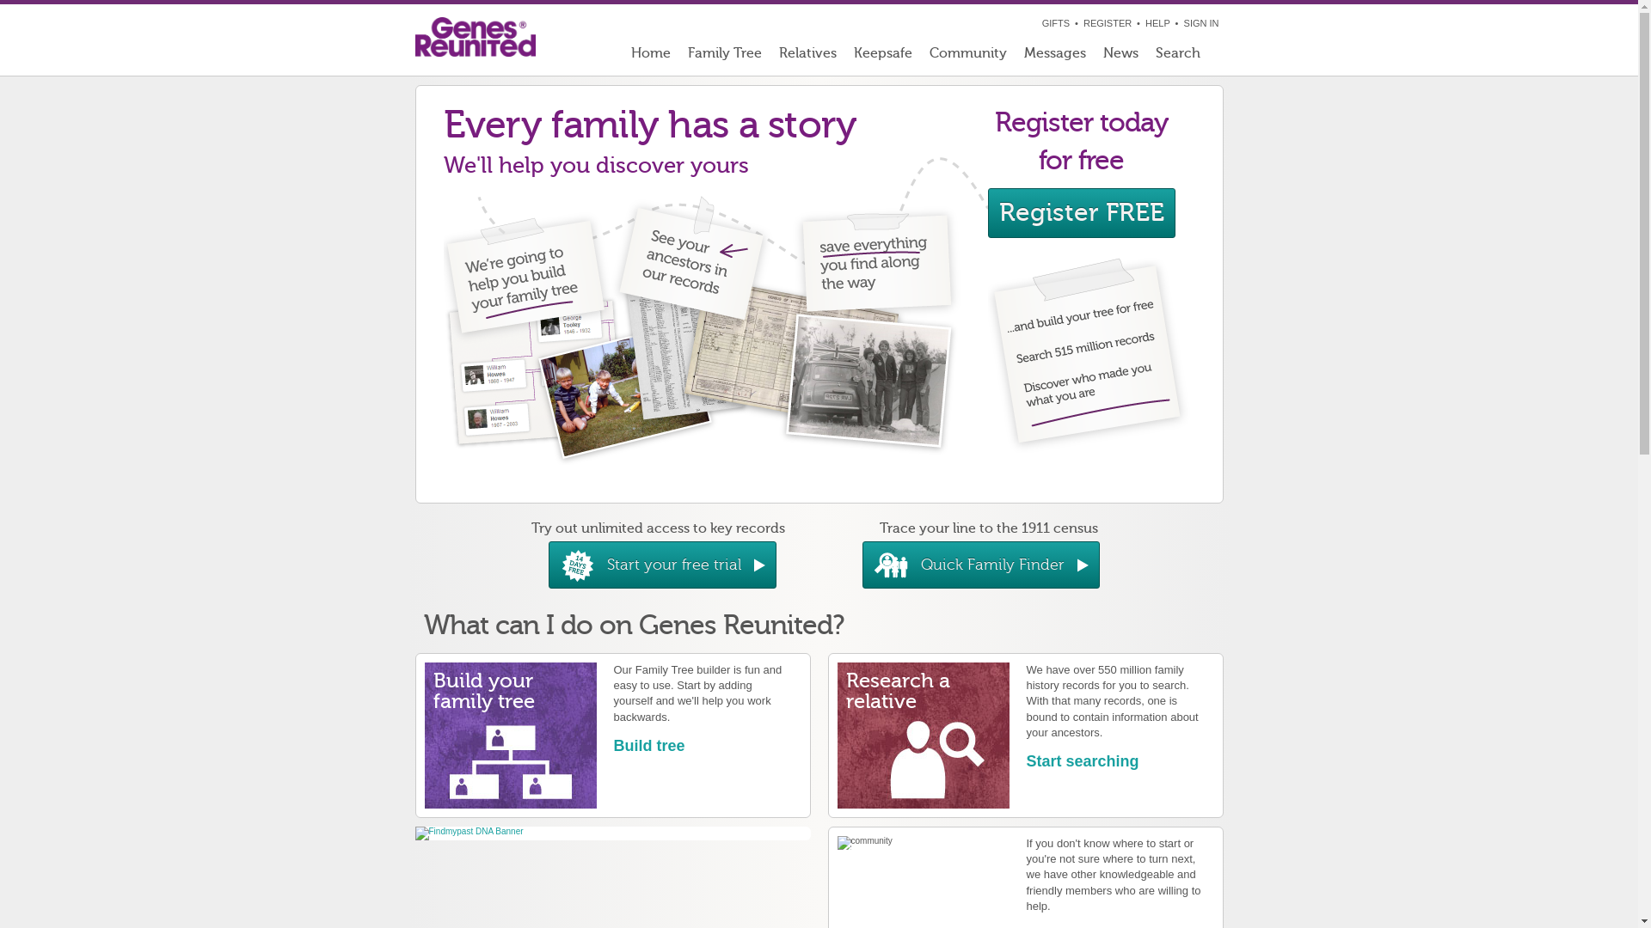 The image size is (1651, 928). I want to click on Family Tree, so click(725, 57).